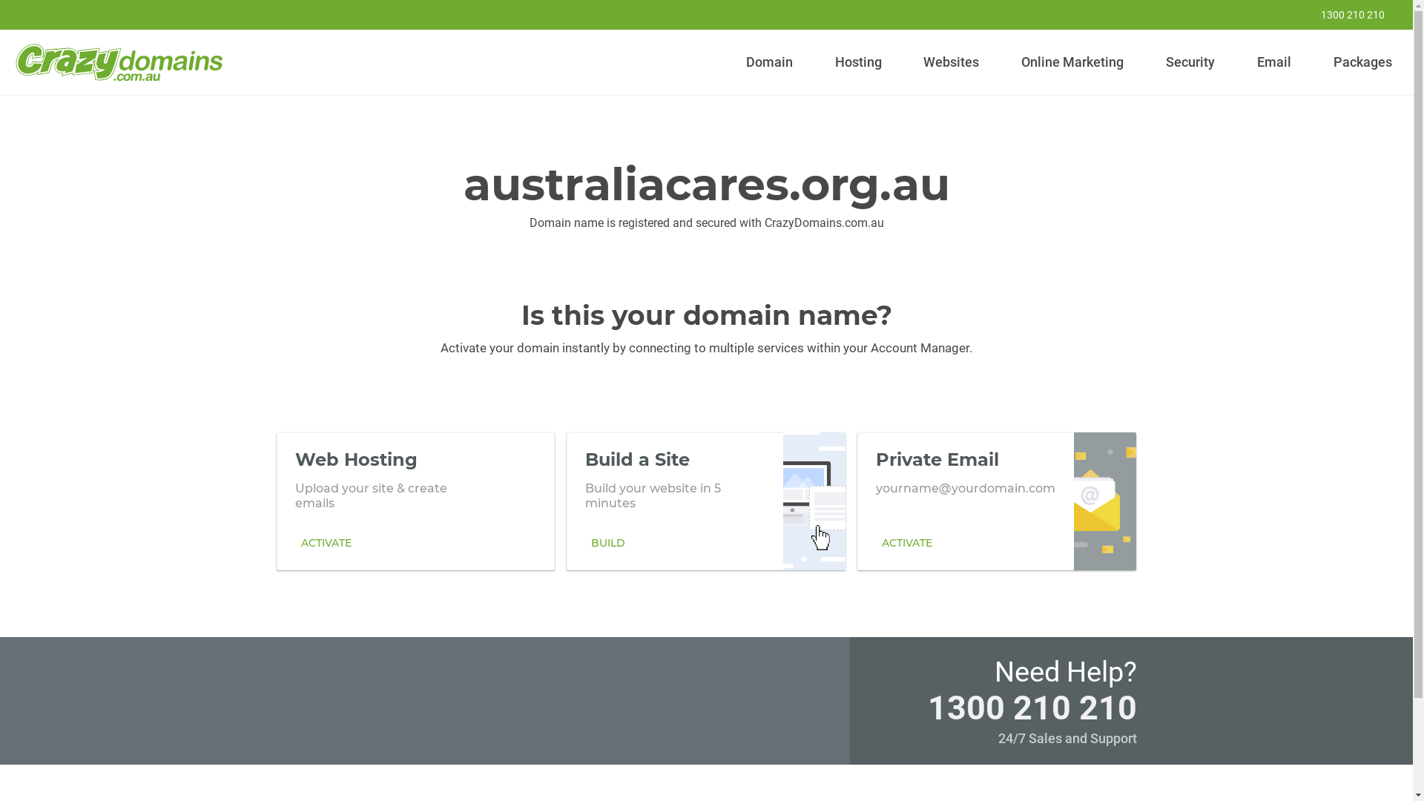 The width and height of the screenshot is (1424, 801). I want to click on Websites, so click(952, 62).